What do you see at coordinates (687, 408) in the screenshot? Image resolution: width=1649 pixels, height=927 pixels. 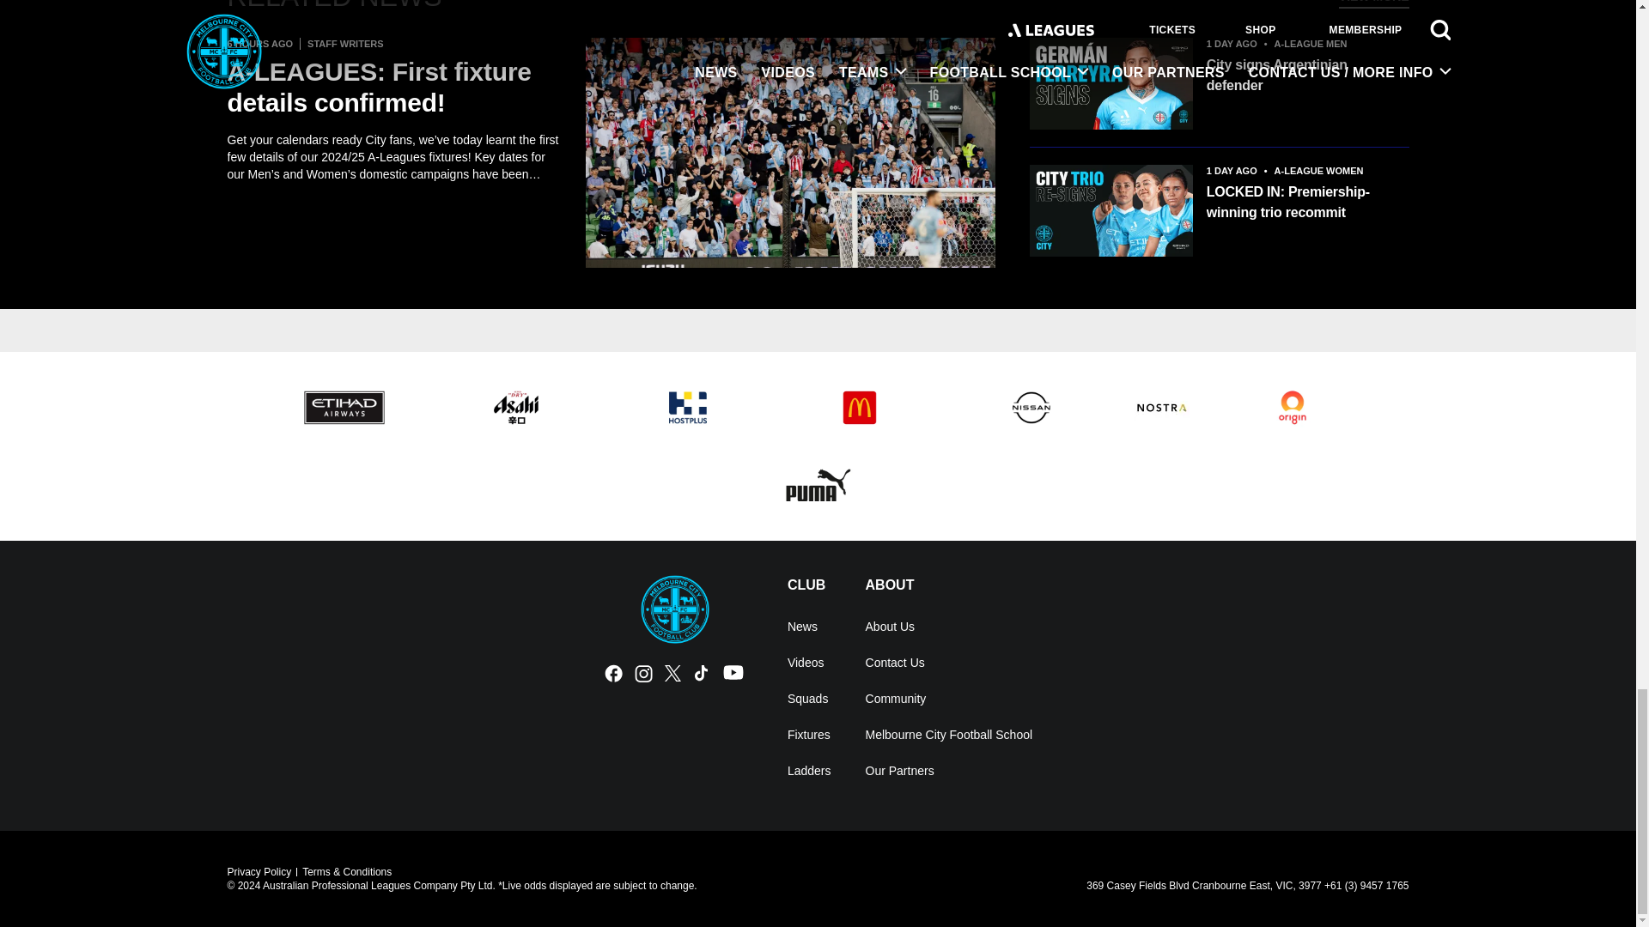 I see `Hostplus` at bounding box center [687, 408].